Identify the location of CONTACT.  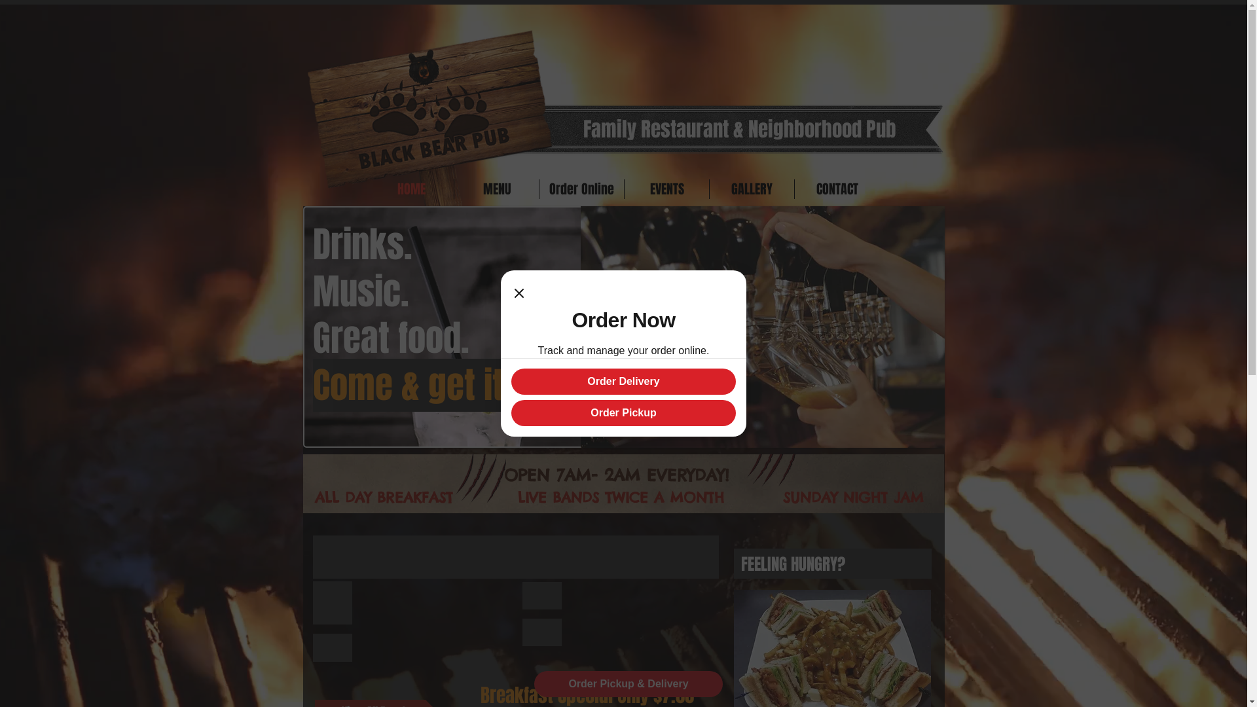
(837, 189).